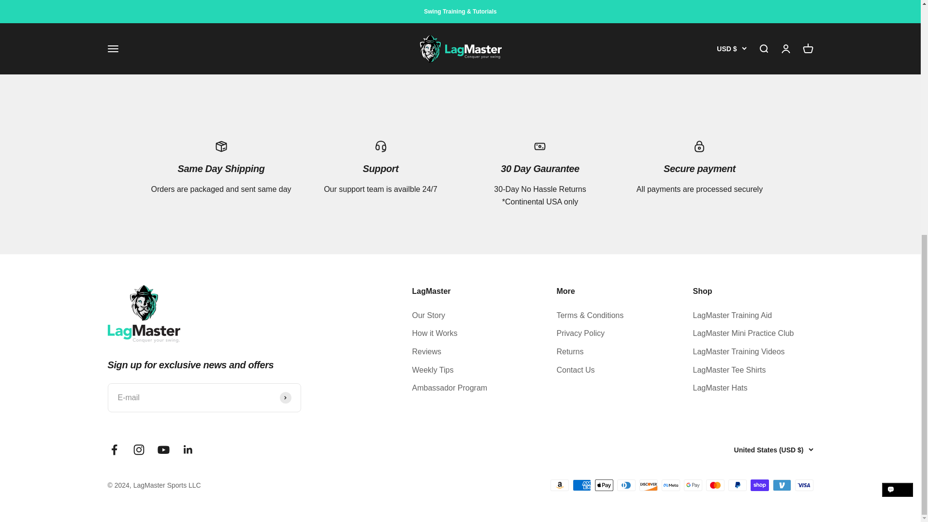  What do you see at coordinates (898, 72) in the screenshot?
I see `Shopify online store chat` at bounding box center [898, 72].